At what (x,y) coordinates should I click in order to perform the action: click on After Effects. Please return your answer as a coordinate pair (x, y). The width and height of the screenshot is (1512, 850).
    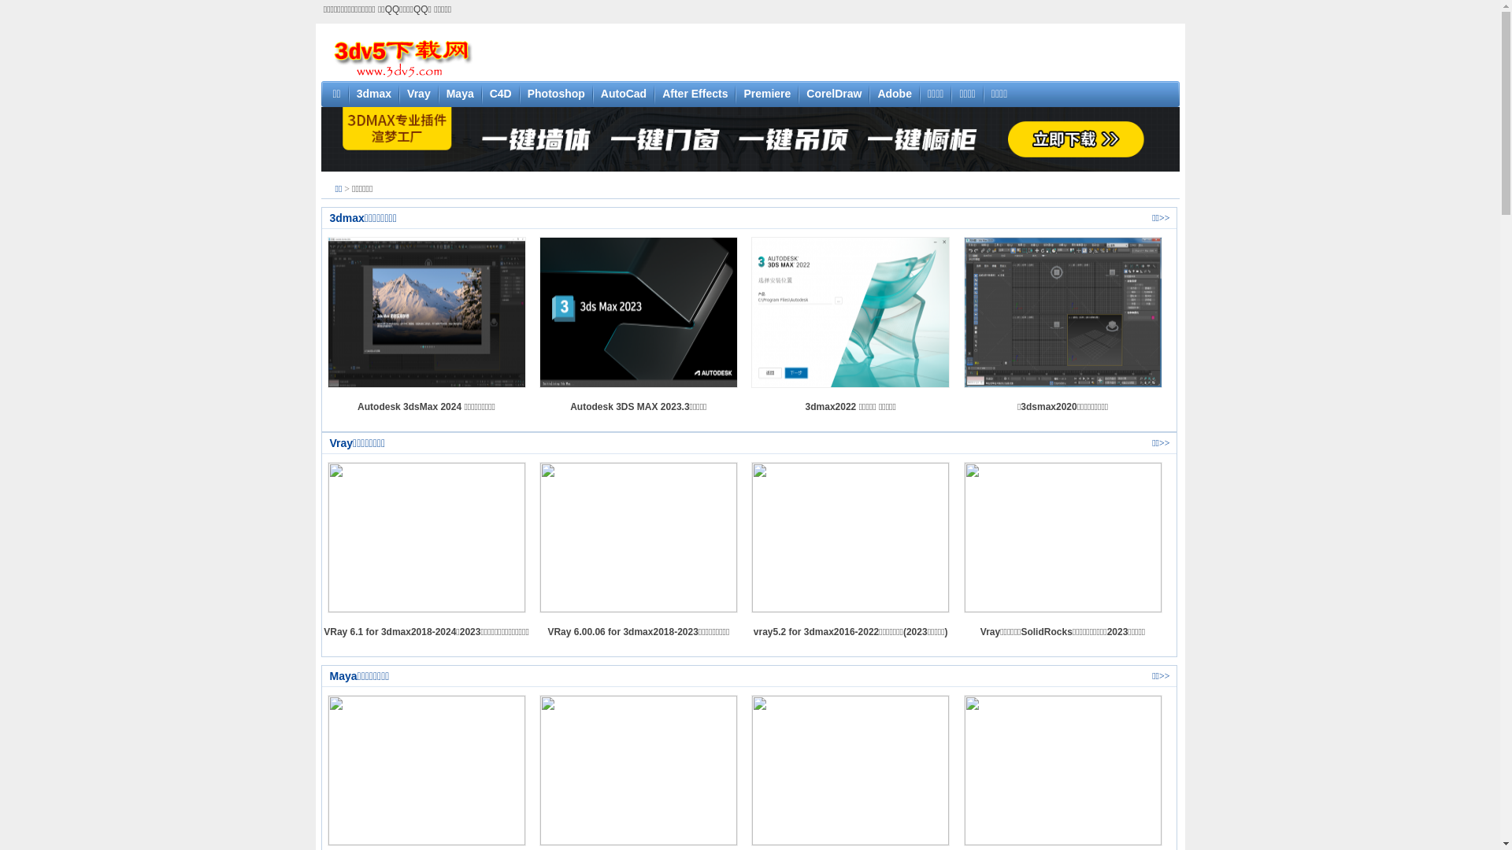
    Looking at the image, I should click on (695, 94).